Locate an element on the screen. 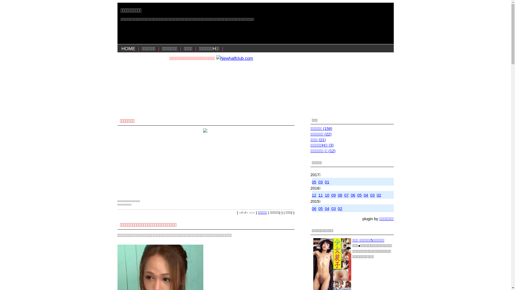 The height and width of the screenshot is (290, 515). 04 is located at coordinates (366, 195).